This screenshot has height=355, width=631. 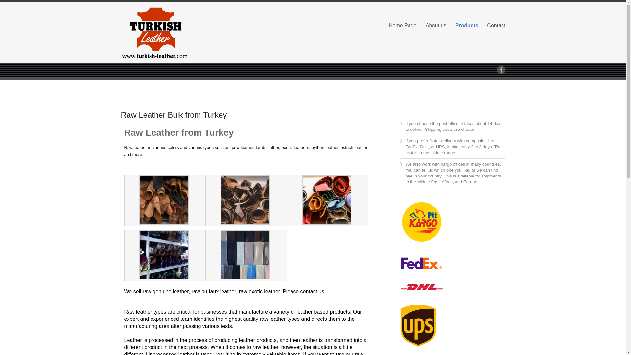 I want to click on About us, so click(x=436, y=25).